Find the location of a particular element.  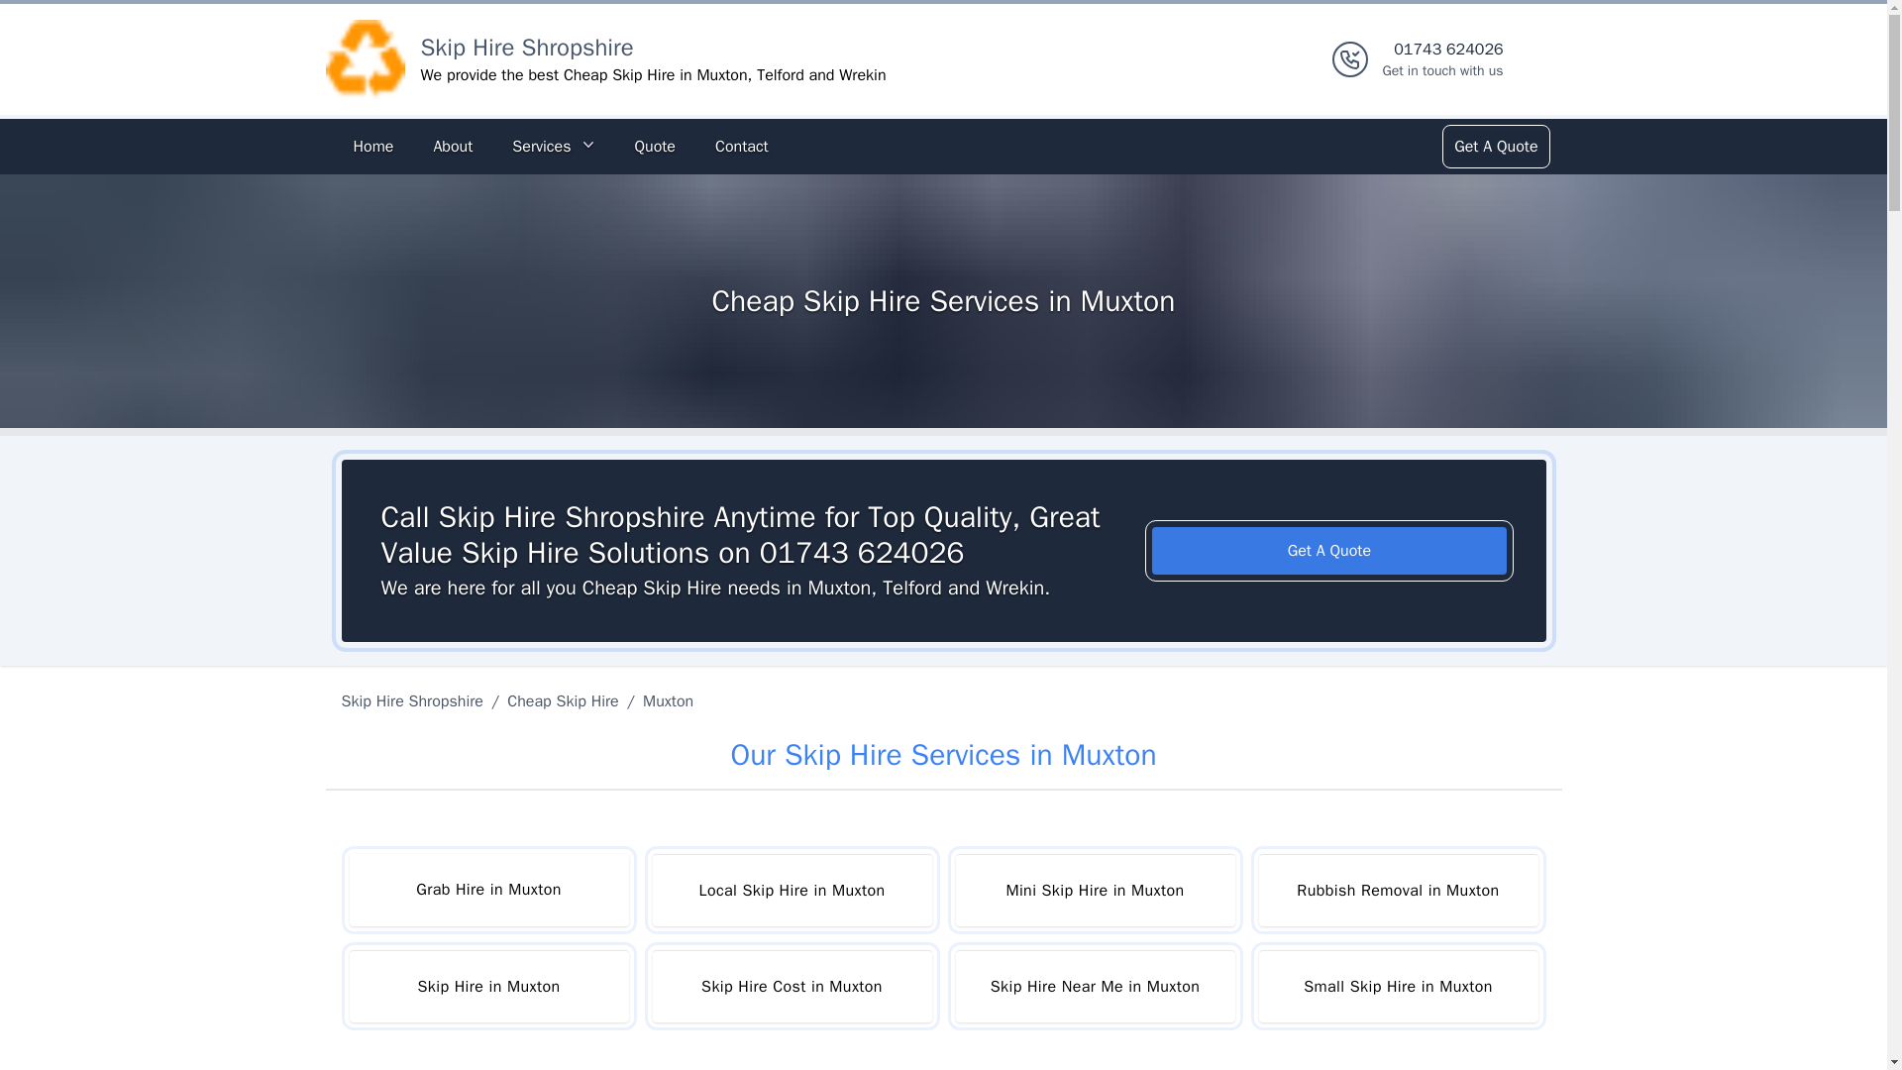

Mini Skip Hire in Muxton is located at coordinates (1094, 890).